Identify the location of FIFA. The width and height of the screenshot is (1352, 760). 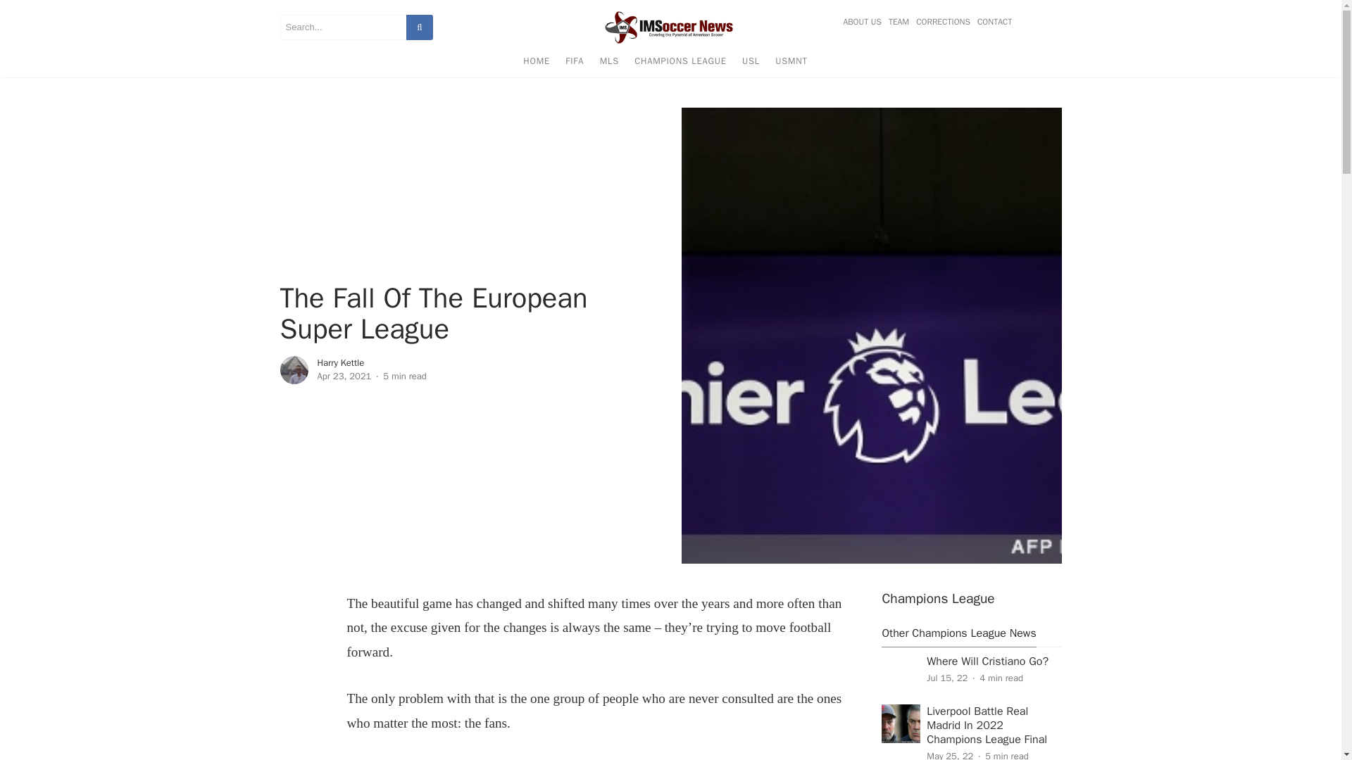
(575, 63).